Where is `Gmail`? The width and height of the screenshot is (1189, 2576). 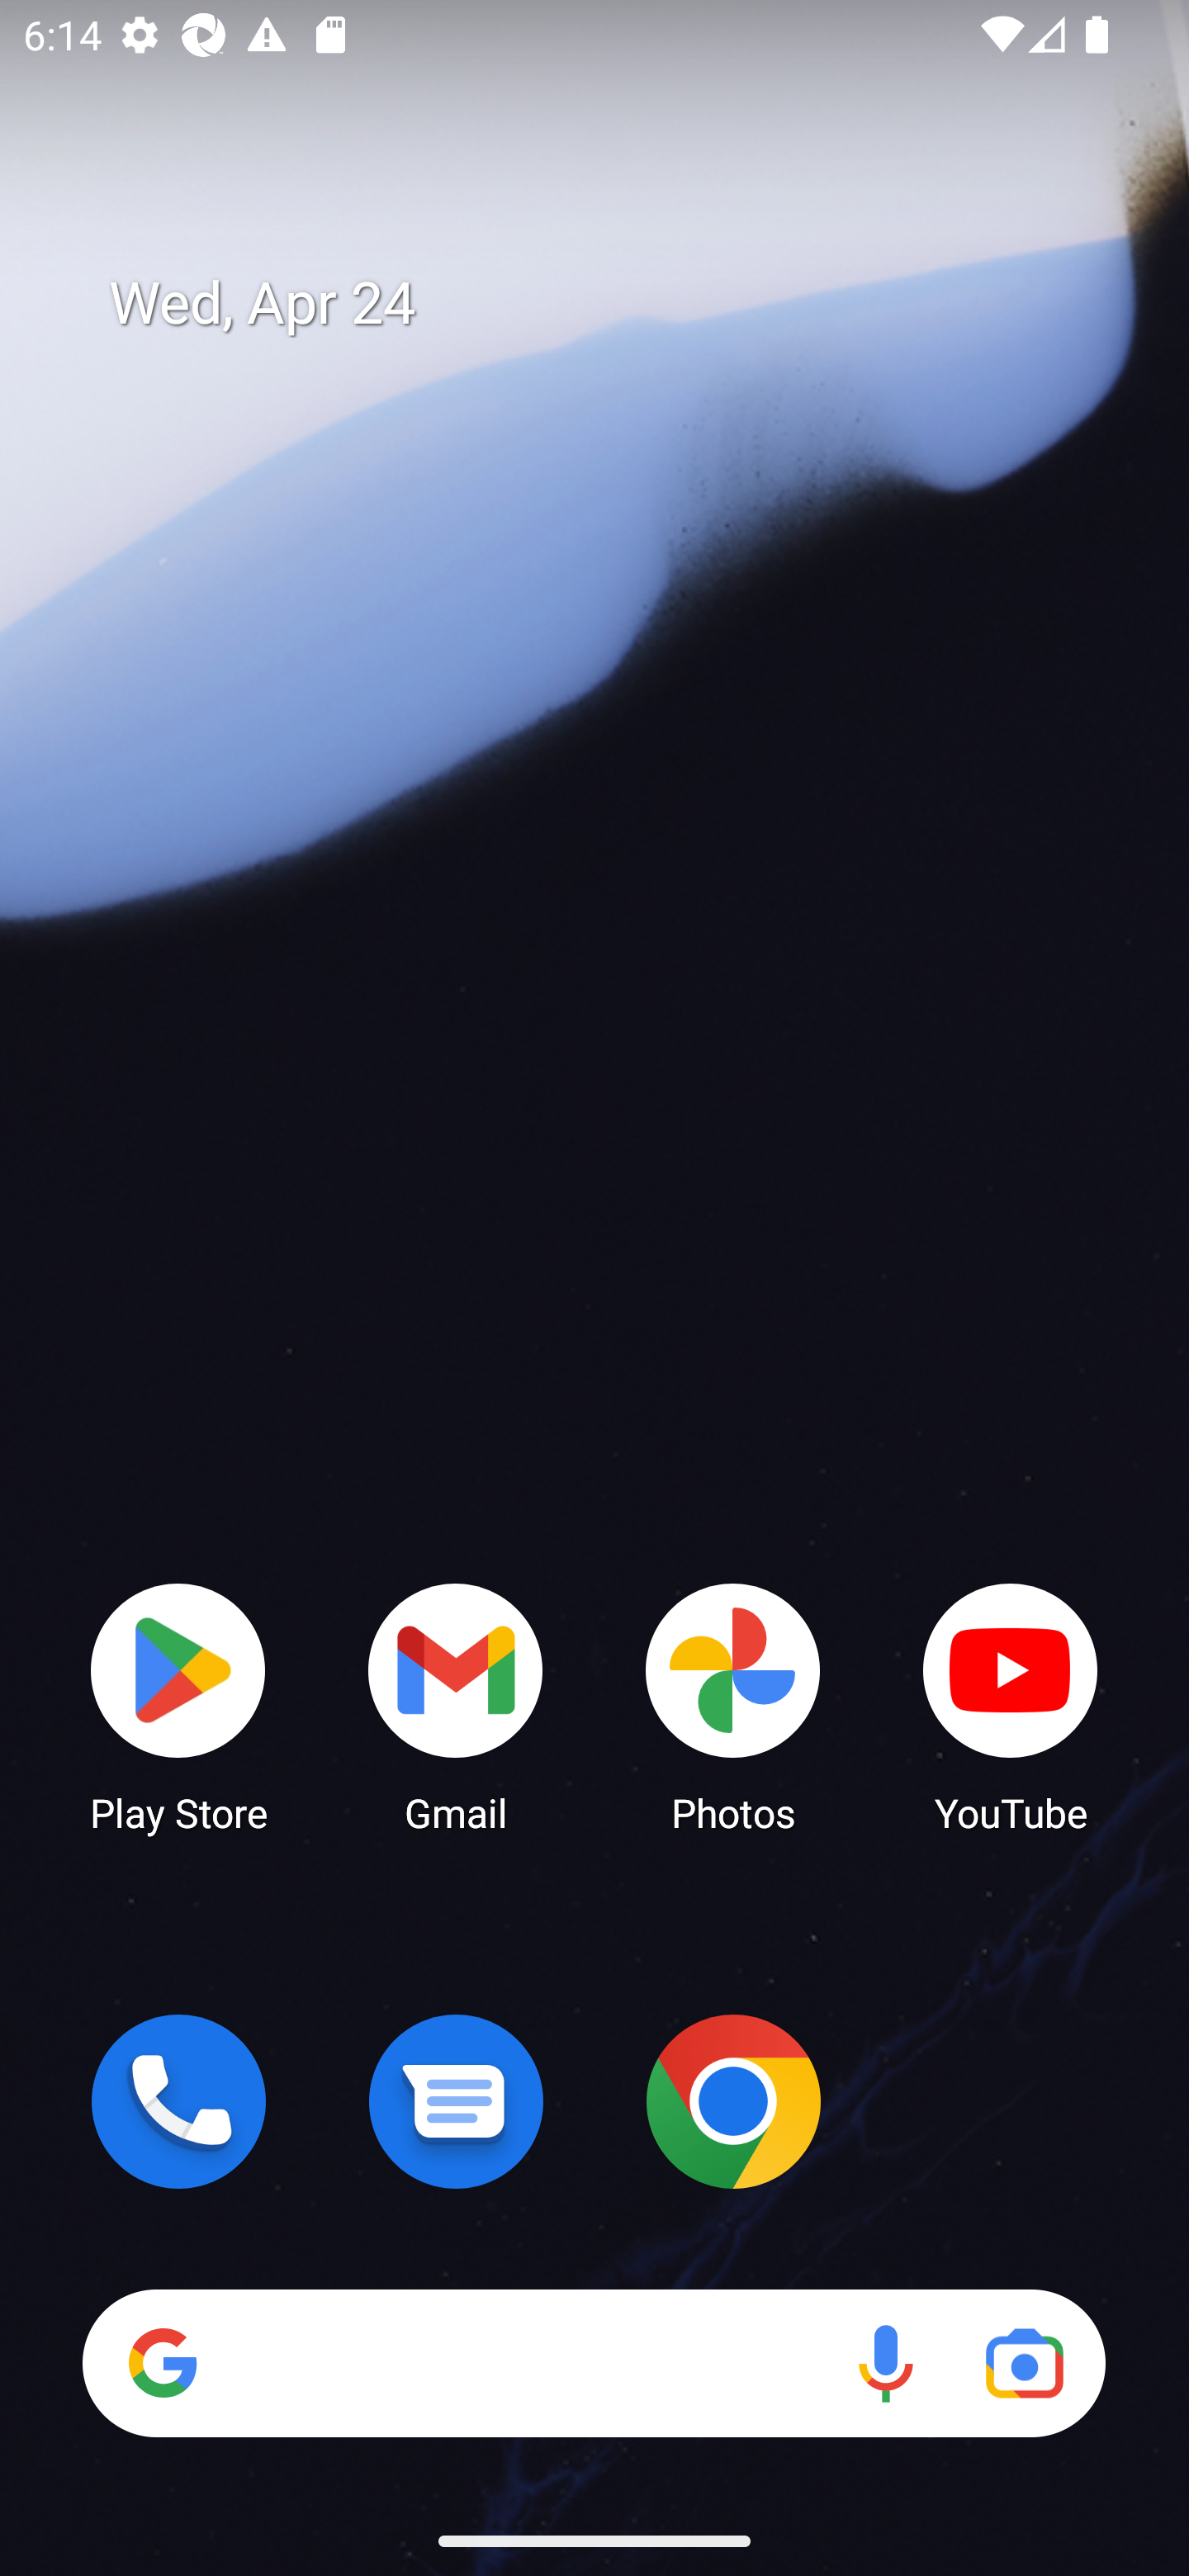
Gmail is located at coordinates (456, 1706).